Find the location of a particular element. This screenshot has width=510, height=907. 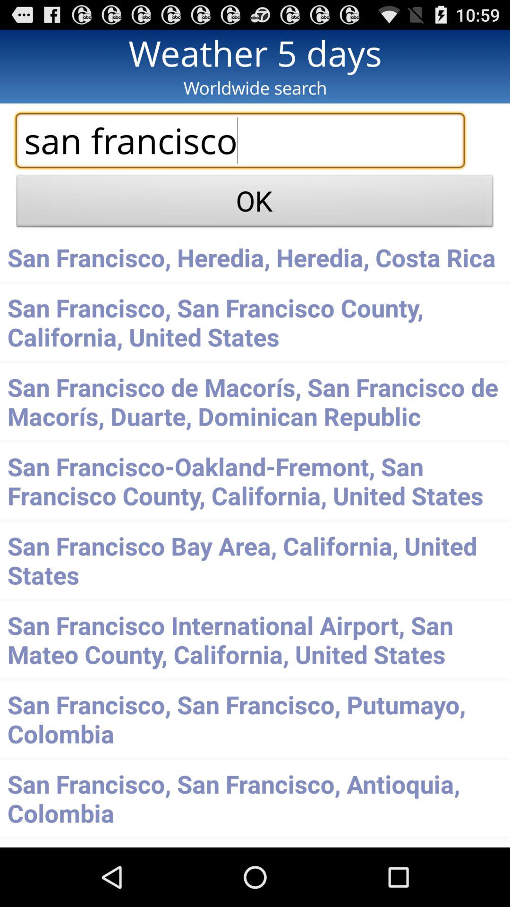

click on ok is located at coordinates (255, 203).